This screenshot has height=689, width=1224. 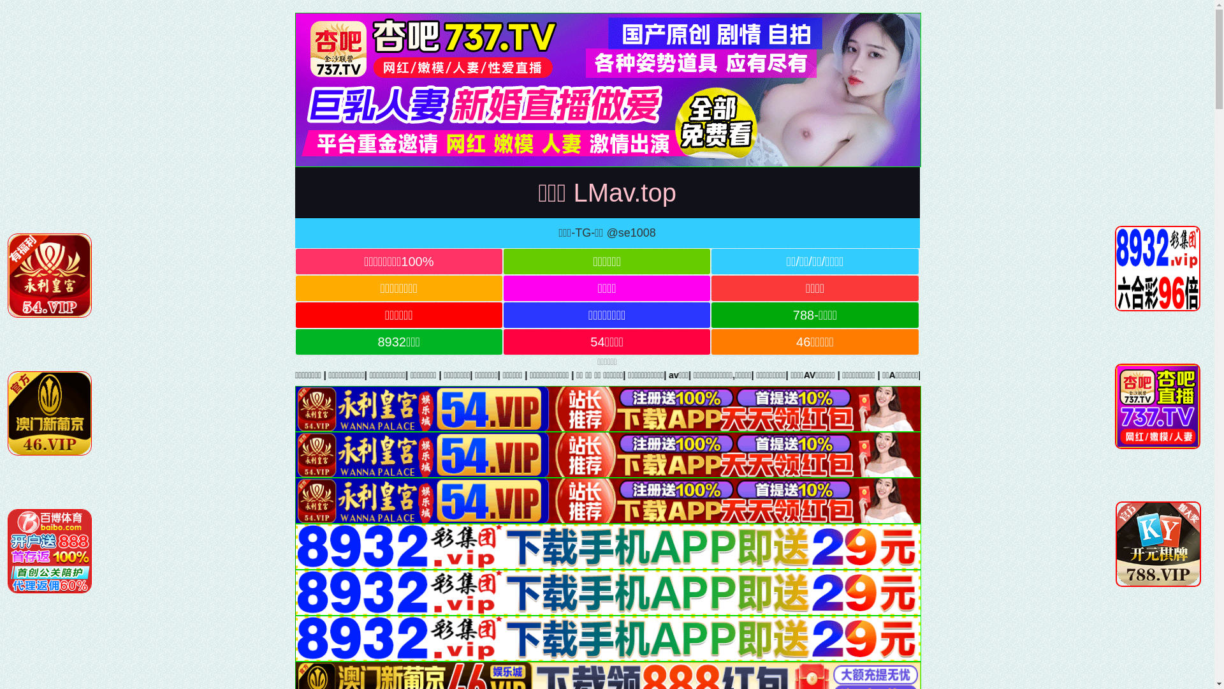 What do you see at coordinates (790, 375) in the screenshot?
I see `|` at bounding box center [790, 375].